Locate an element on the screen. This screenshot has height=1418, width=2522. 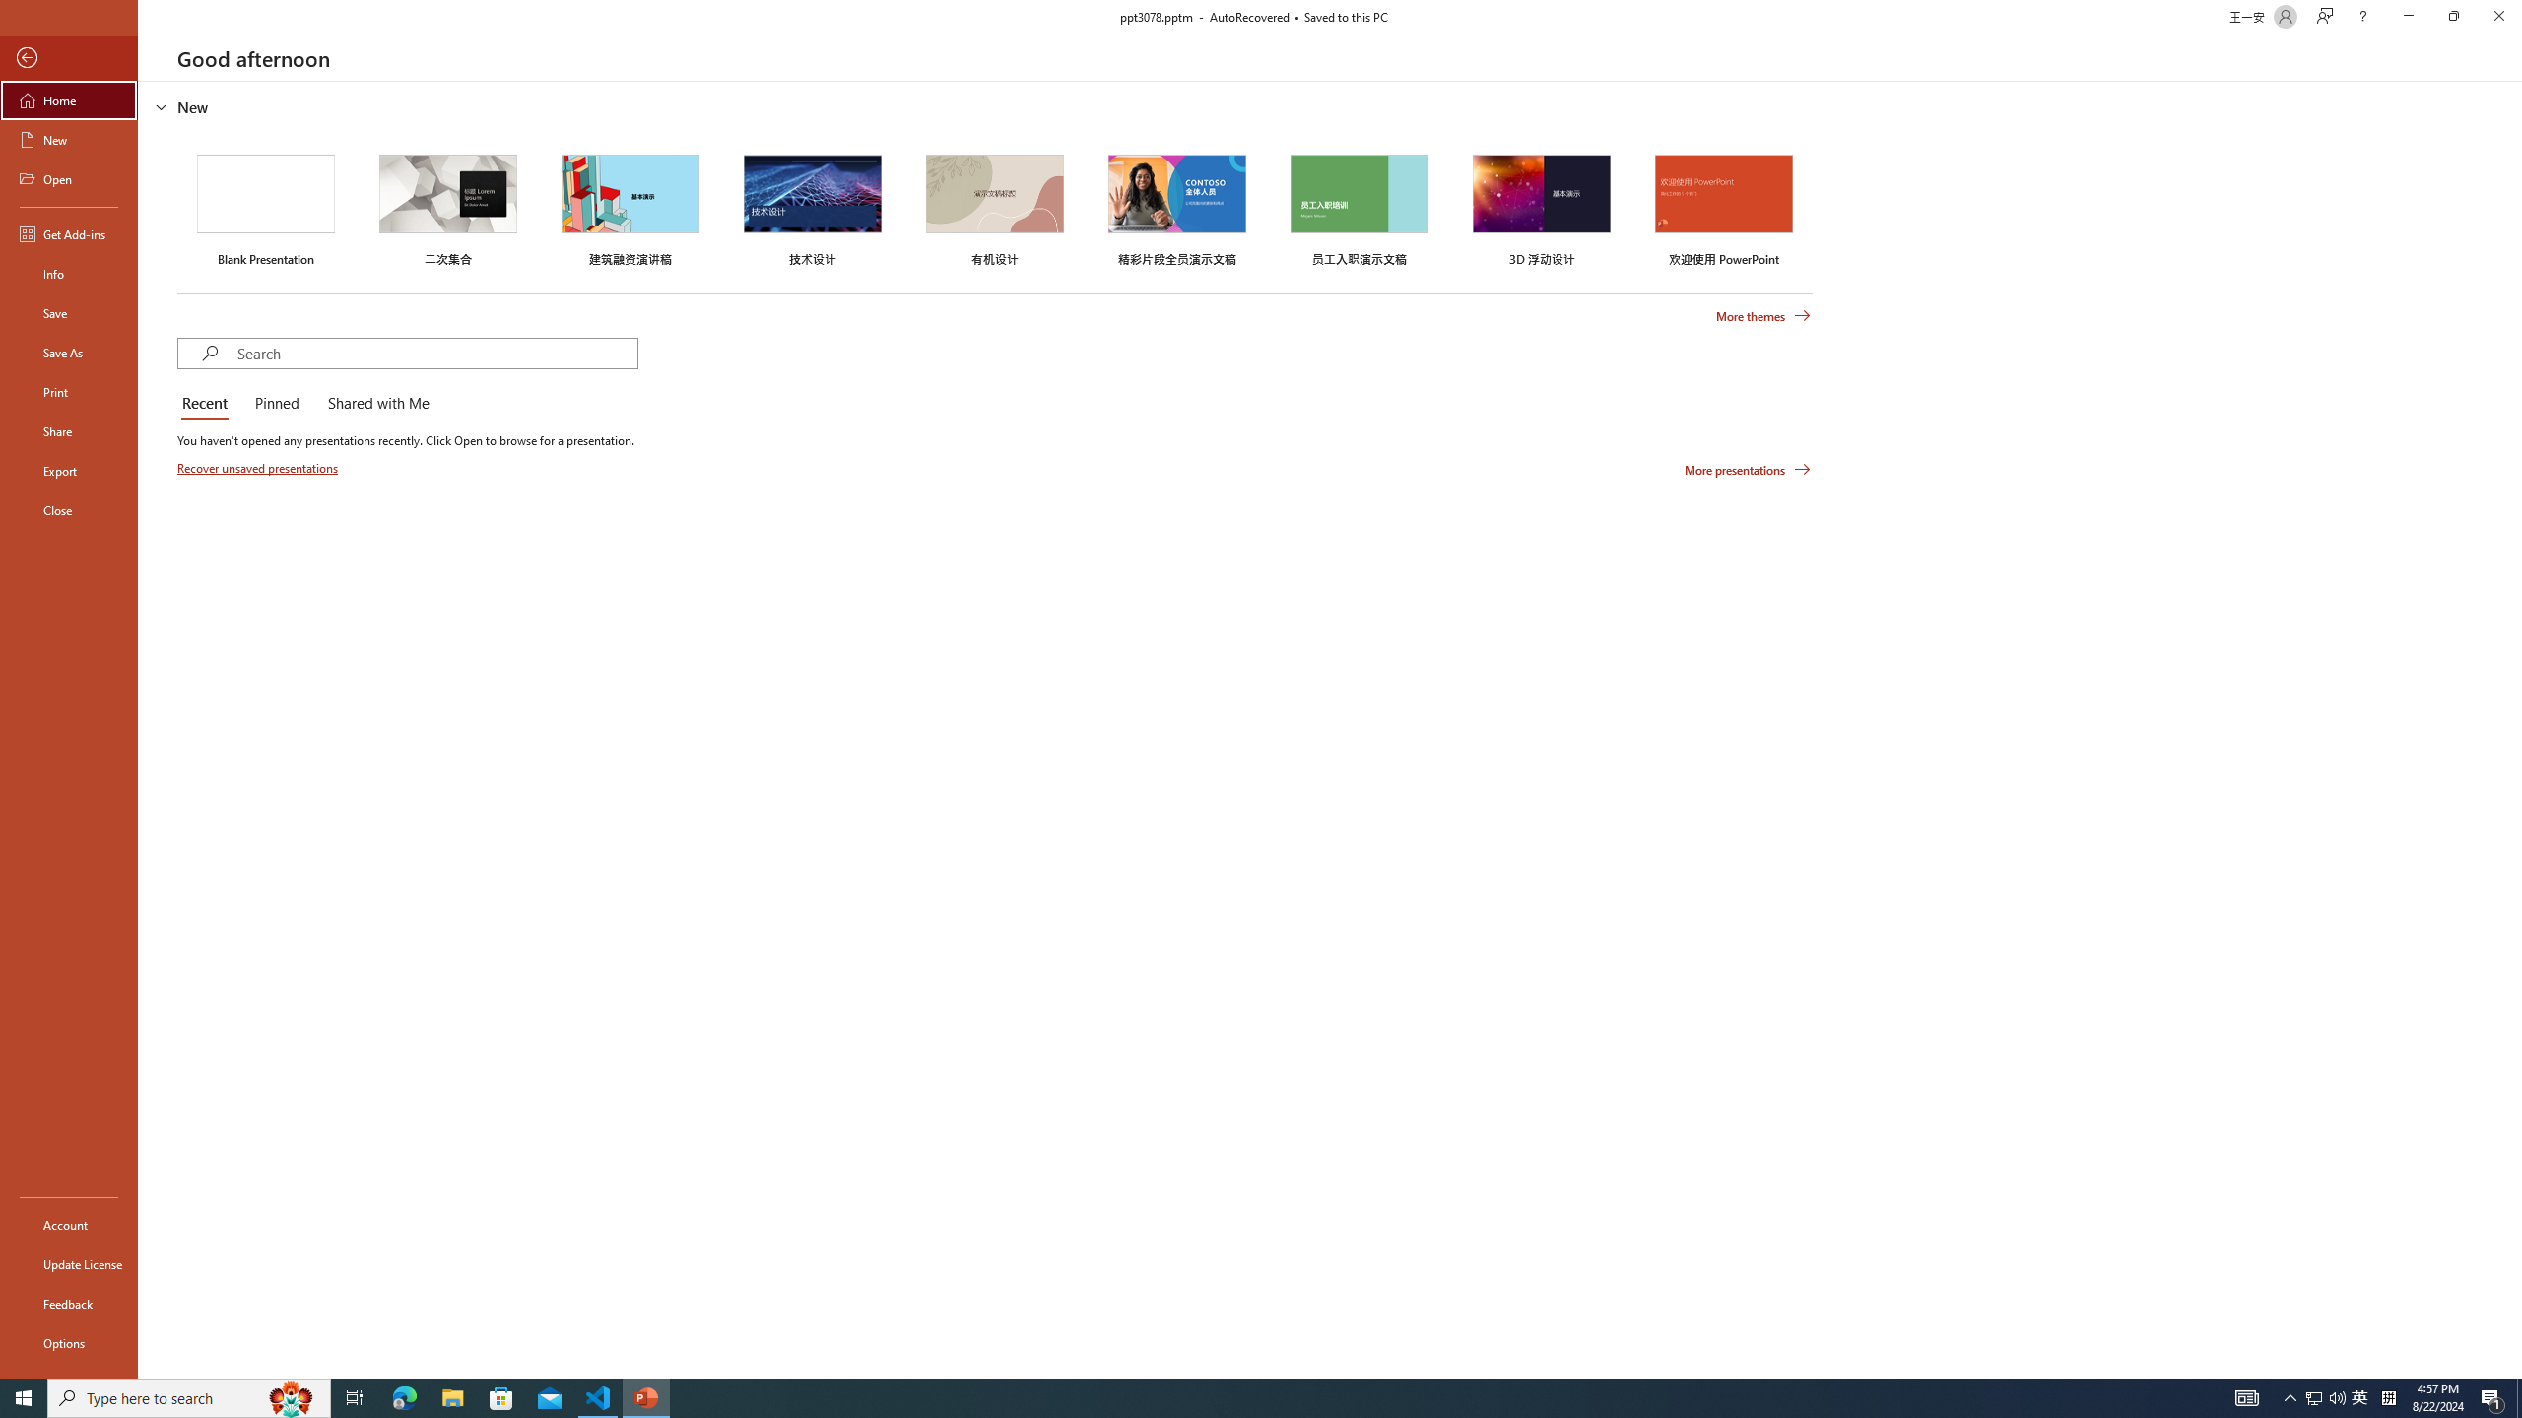
Shared with Me is located at coordinates (374, 404).